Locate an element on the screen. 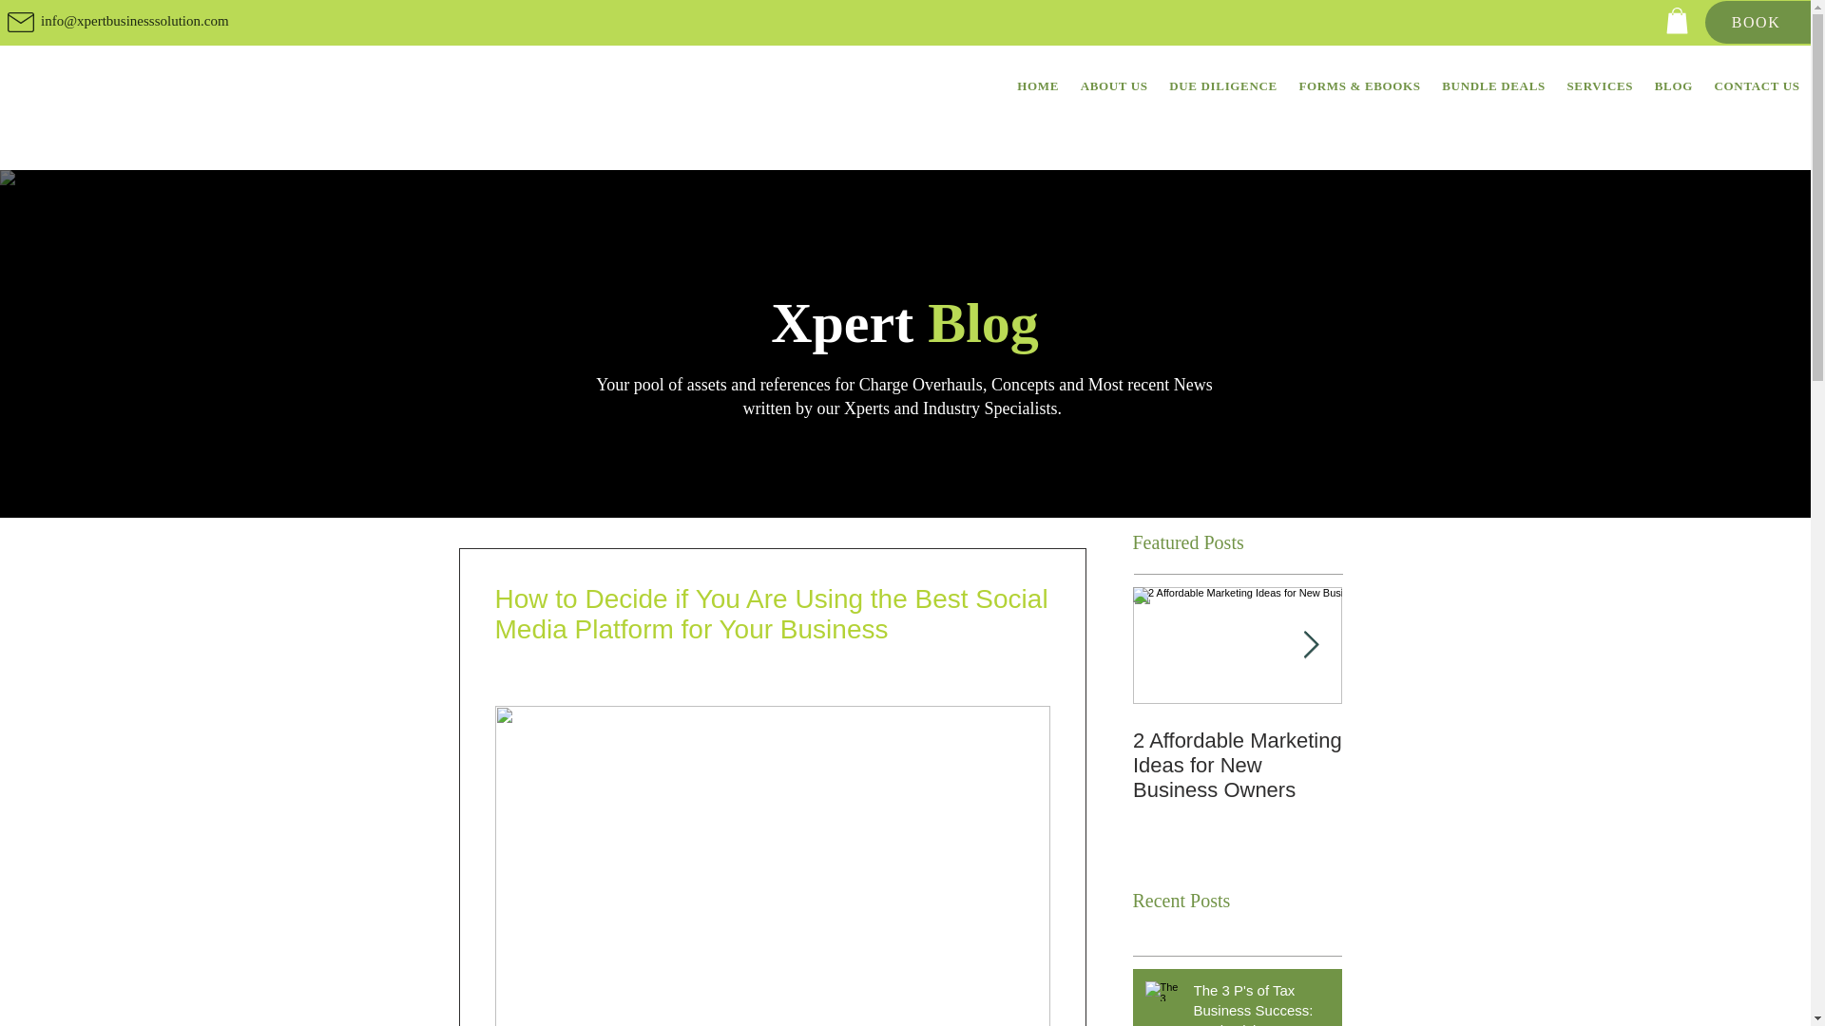 The height and width of the screenshot is (1026, 1825). SERVICES is located at coordinates (1600, 86).